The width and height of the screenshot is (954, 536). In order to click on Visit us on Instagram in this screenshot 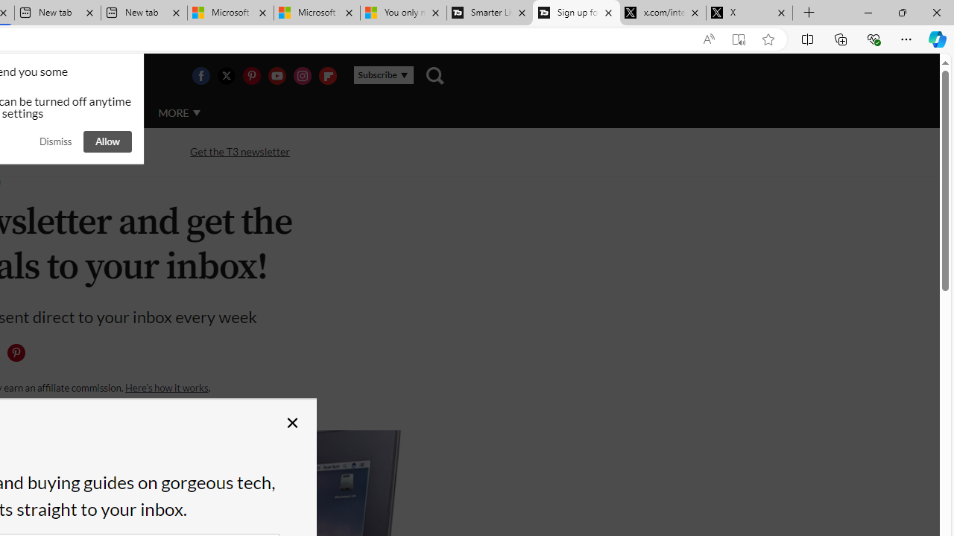, I will do `click(302, 76)`.